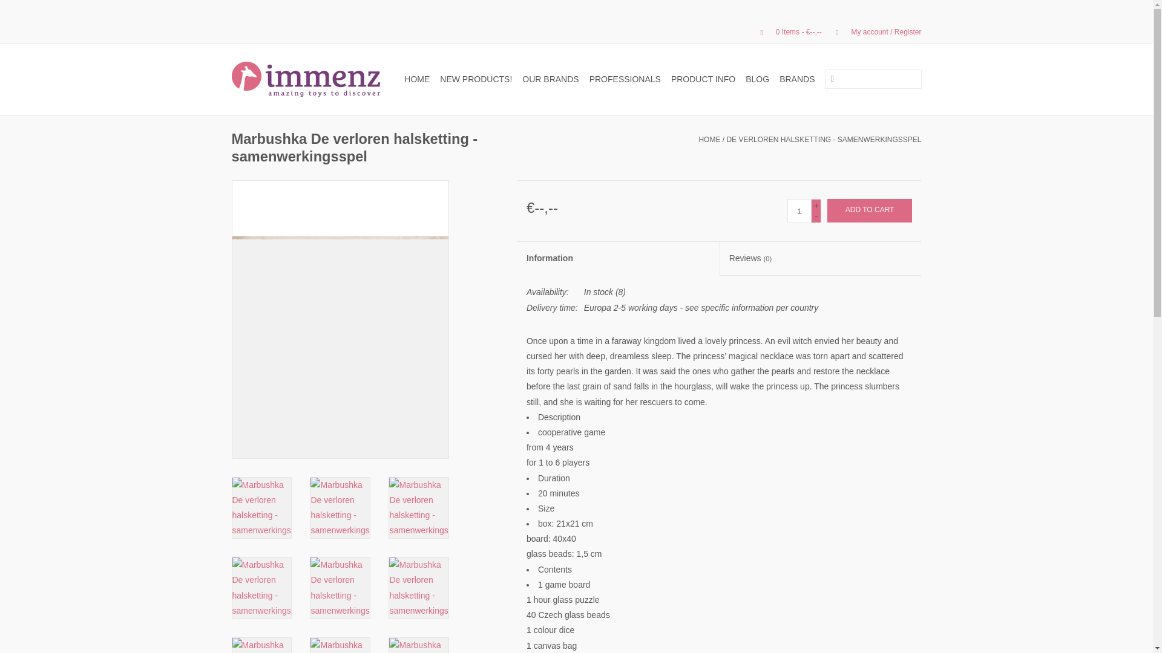  I want to click on My account, so click(873, 32).